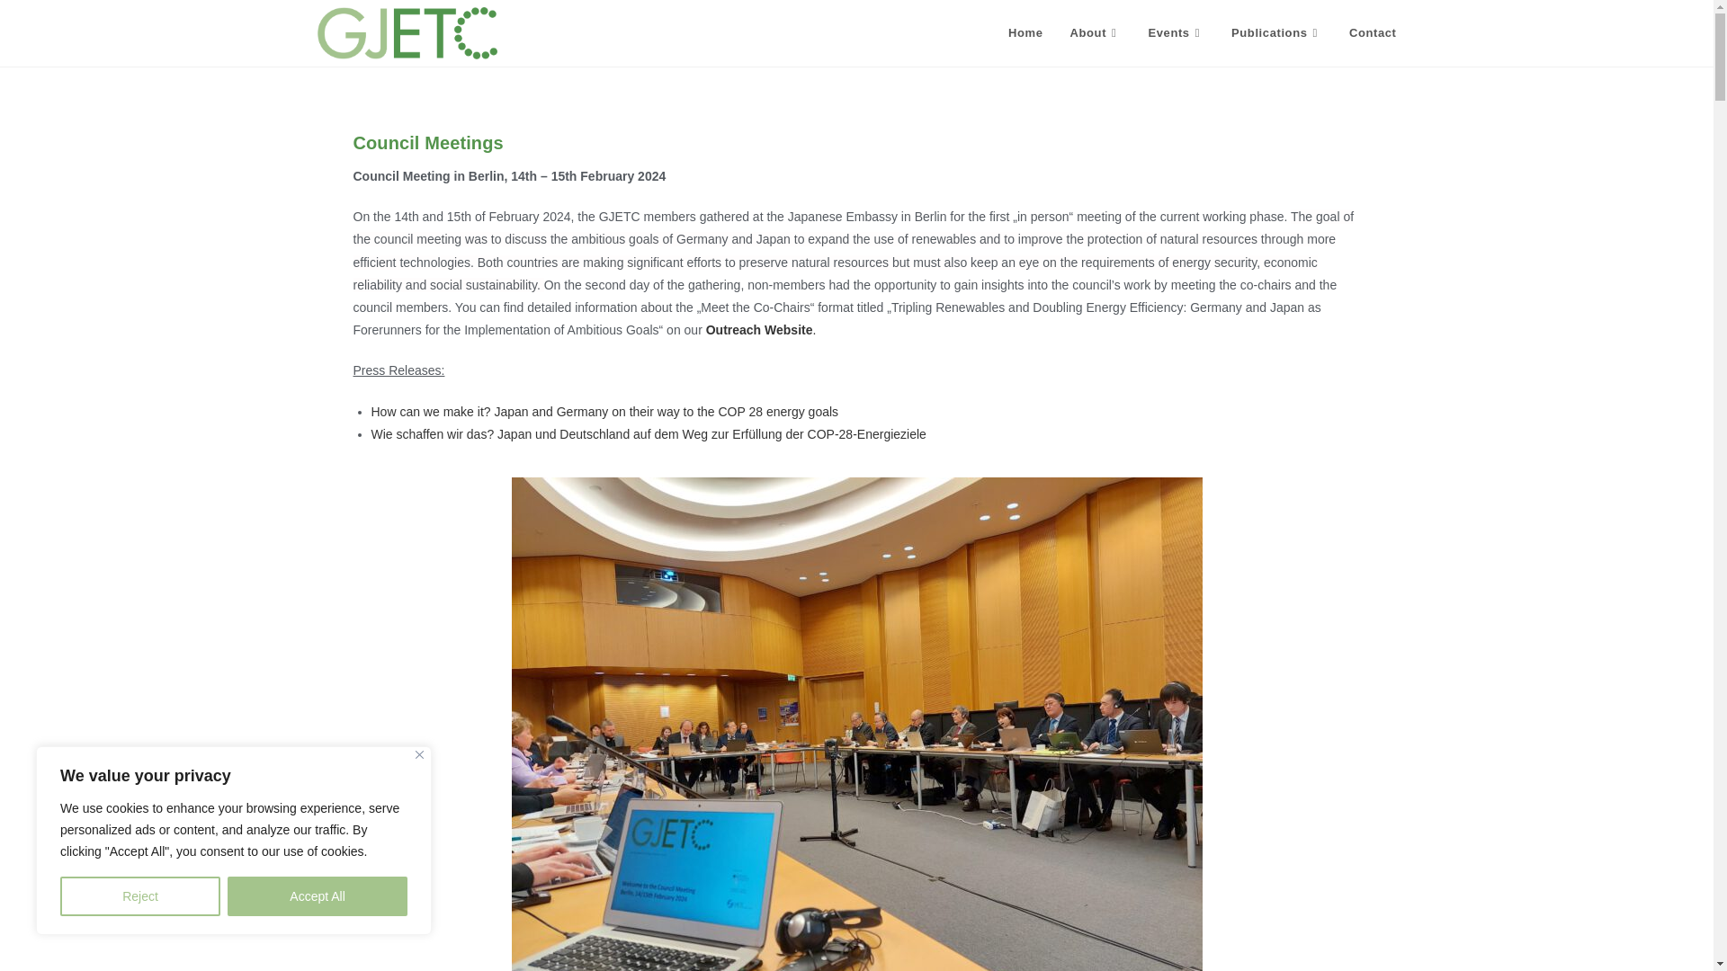 The image size is (1727, 971). I want to click on Contact, so click(1373, 33).